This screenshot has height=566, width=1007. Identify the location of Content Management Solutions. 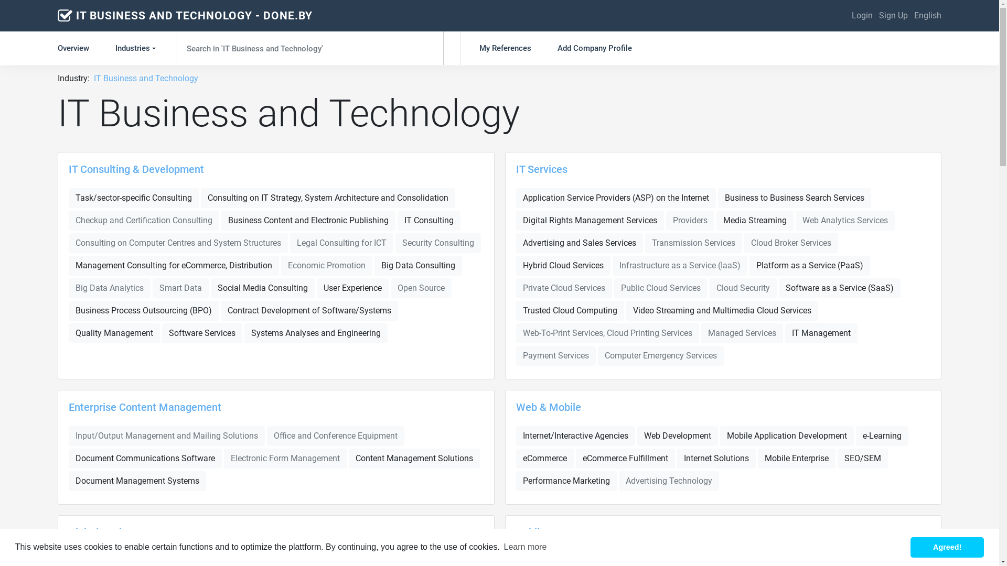
(414, 458).